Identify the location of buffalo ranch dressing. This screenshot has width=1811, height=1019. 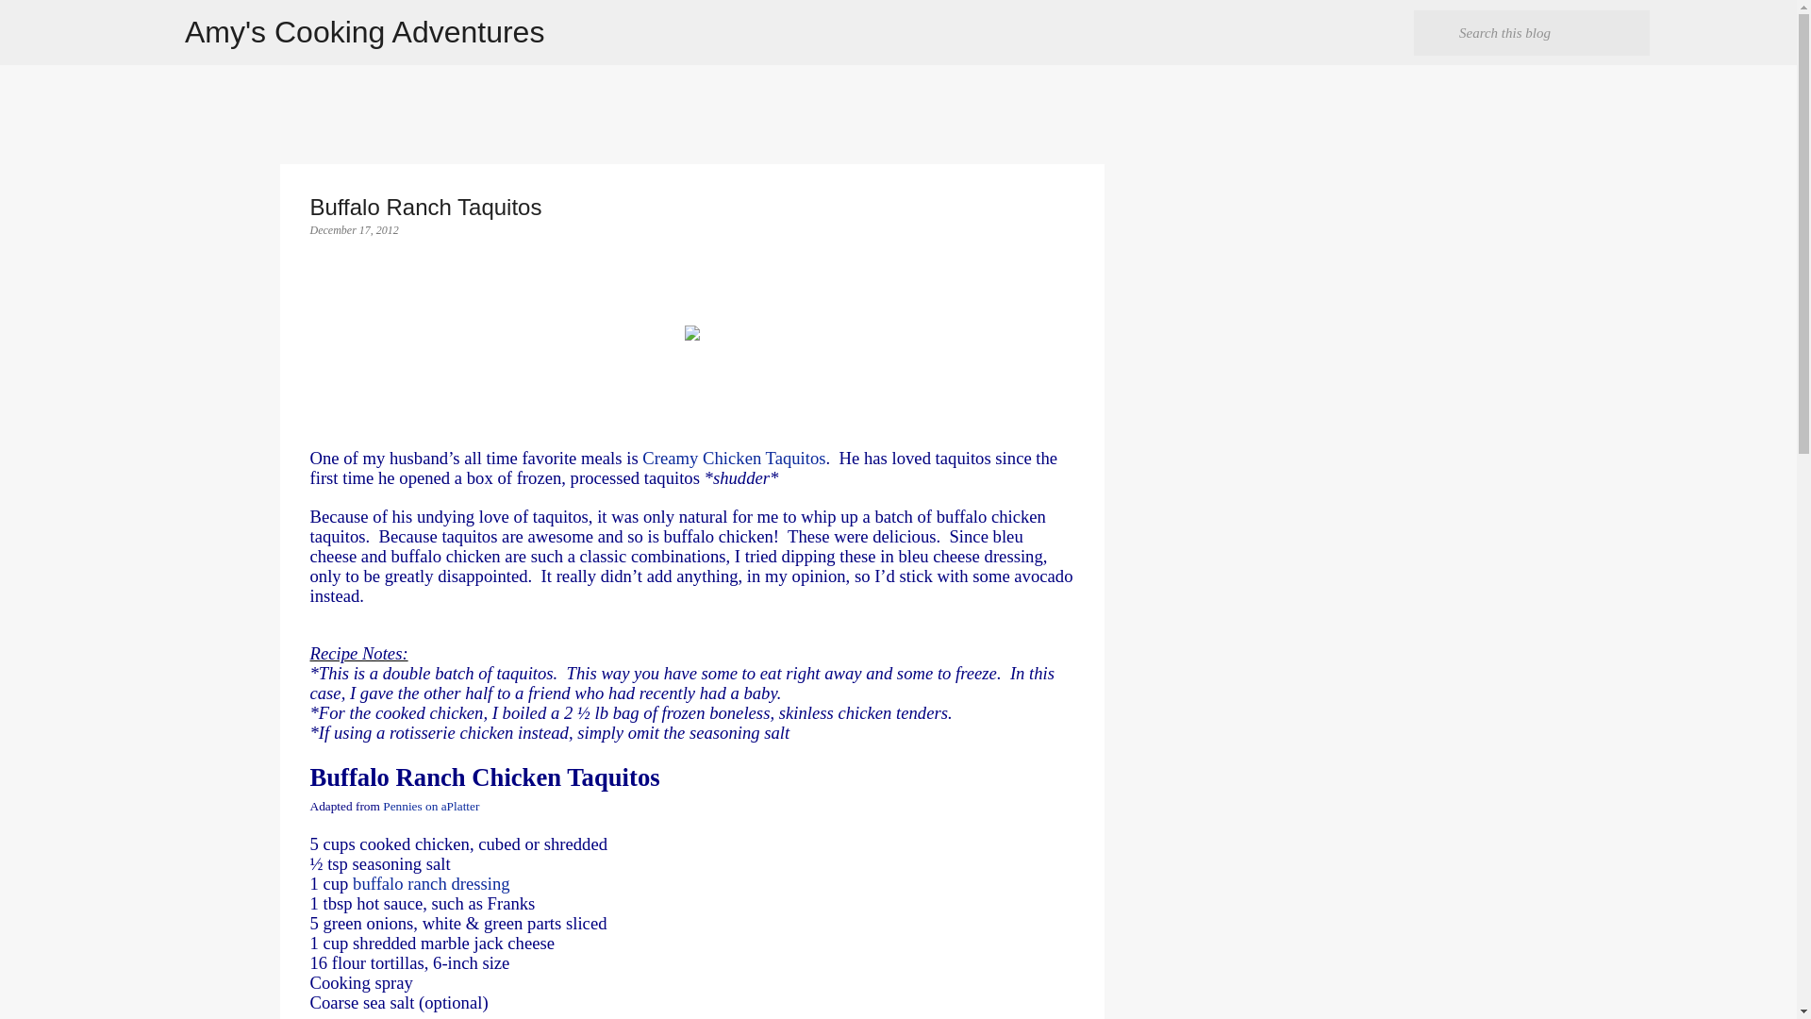
(430, 883).